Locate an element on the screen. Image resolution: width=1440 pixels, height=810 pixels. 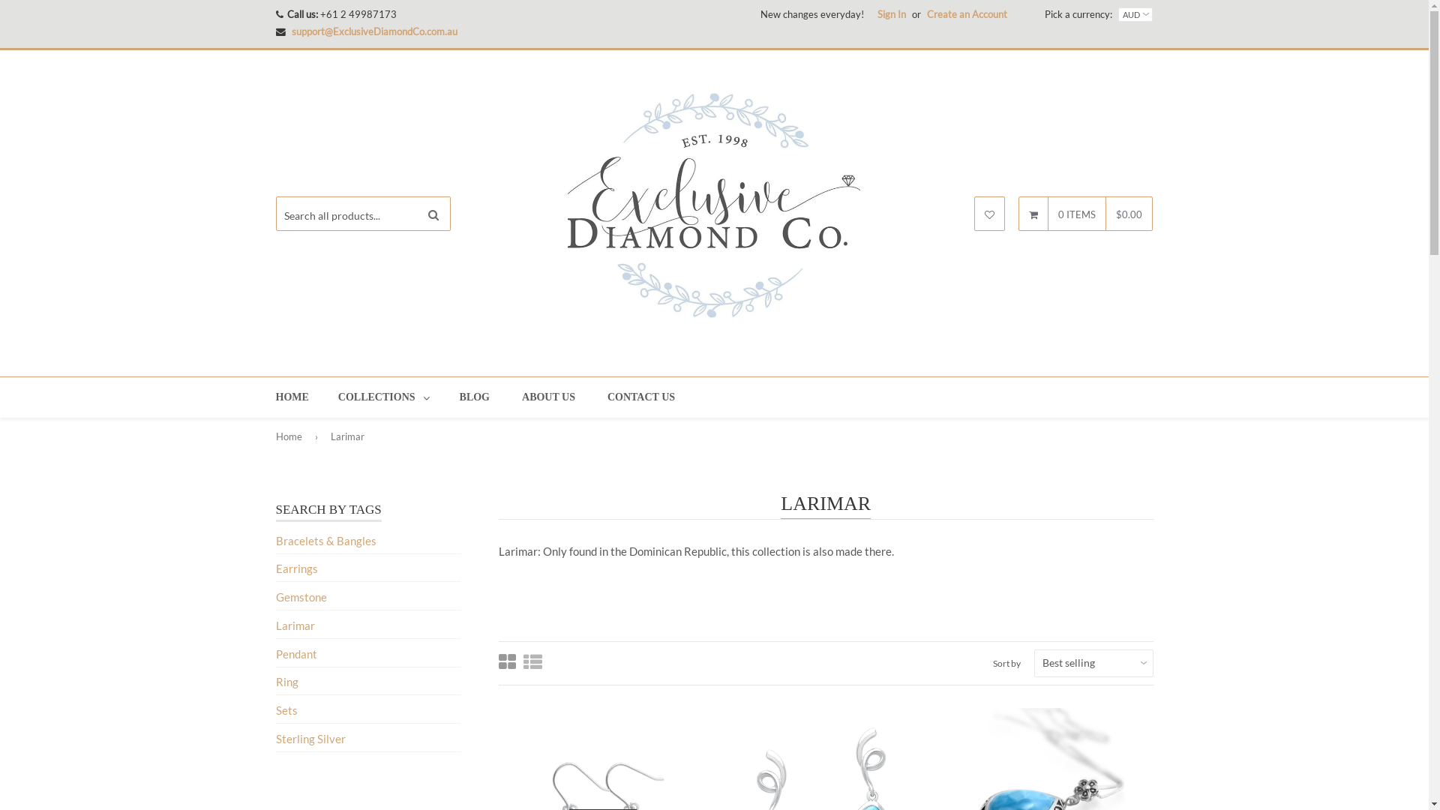
0 ITEMS $0.00 is located at coordinates (1086, 214).